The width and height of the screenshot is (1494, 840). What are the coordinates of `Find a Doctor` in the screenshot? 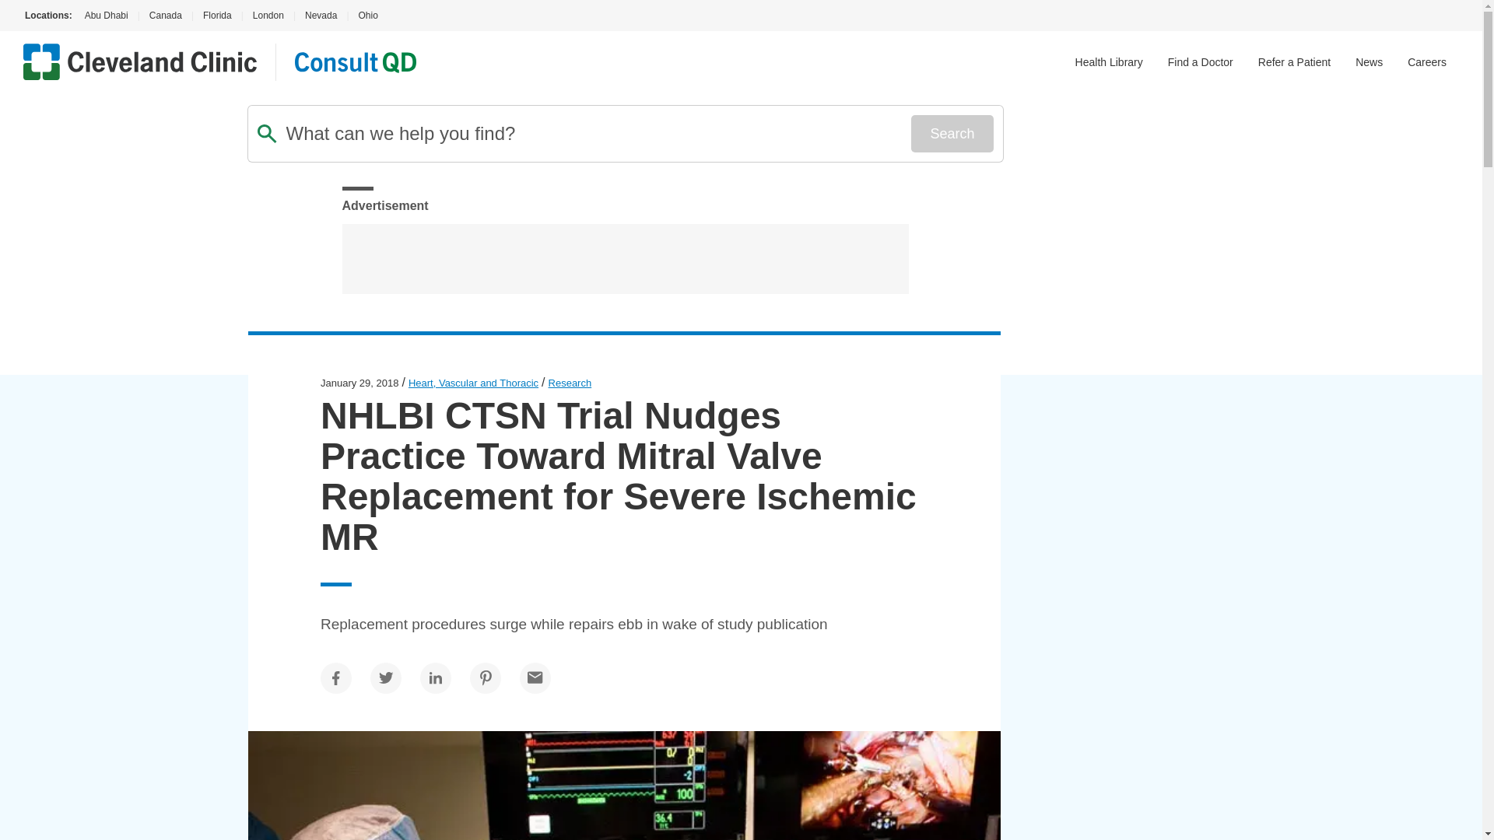 It's located at (1201, 62).